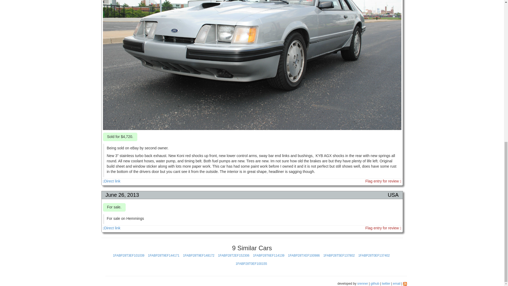 The height and width of the screenshot is (286, 508). Describe the element at coordinates (164, 255) in the screenshot. I see `1FABP28T9EF144171` at that location.